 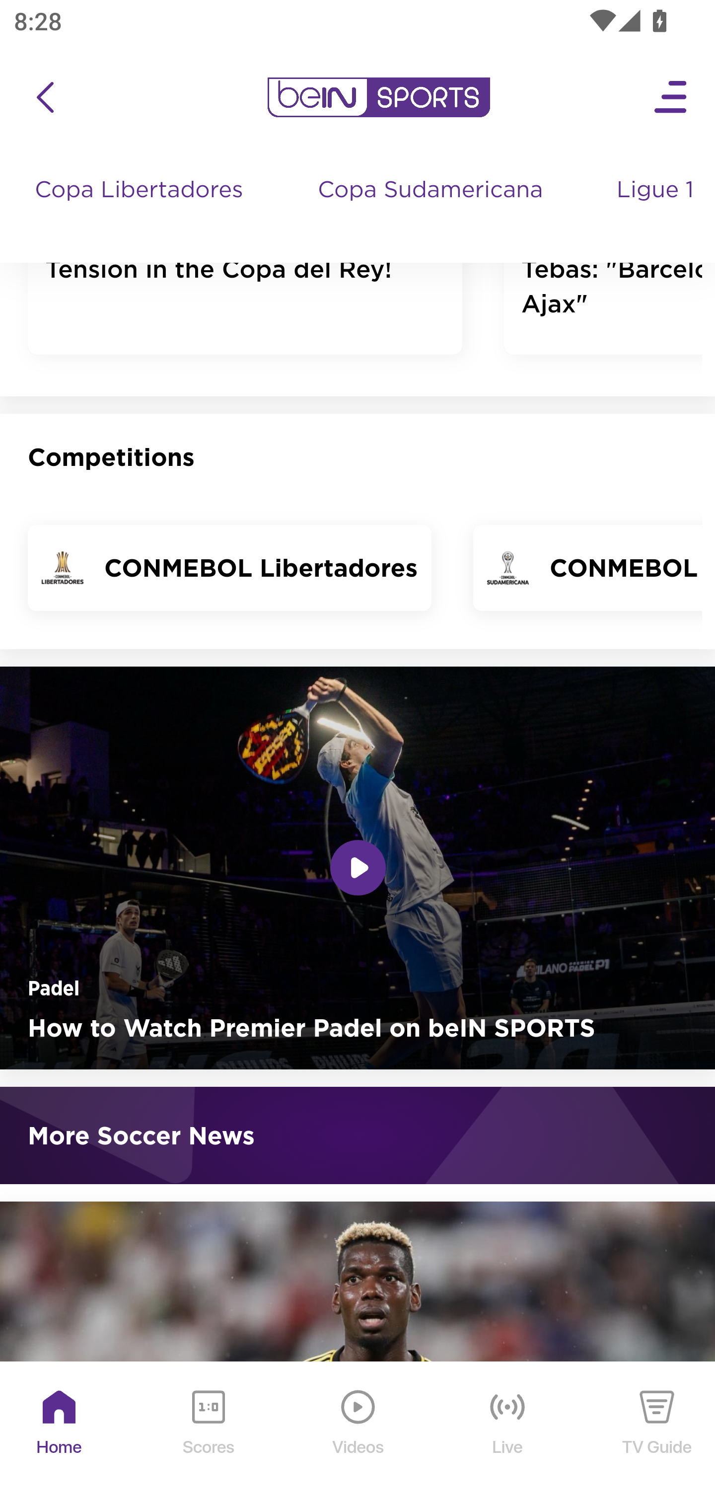 I want to click on Open Menu Icon, so click(x=671, y=98).